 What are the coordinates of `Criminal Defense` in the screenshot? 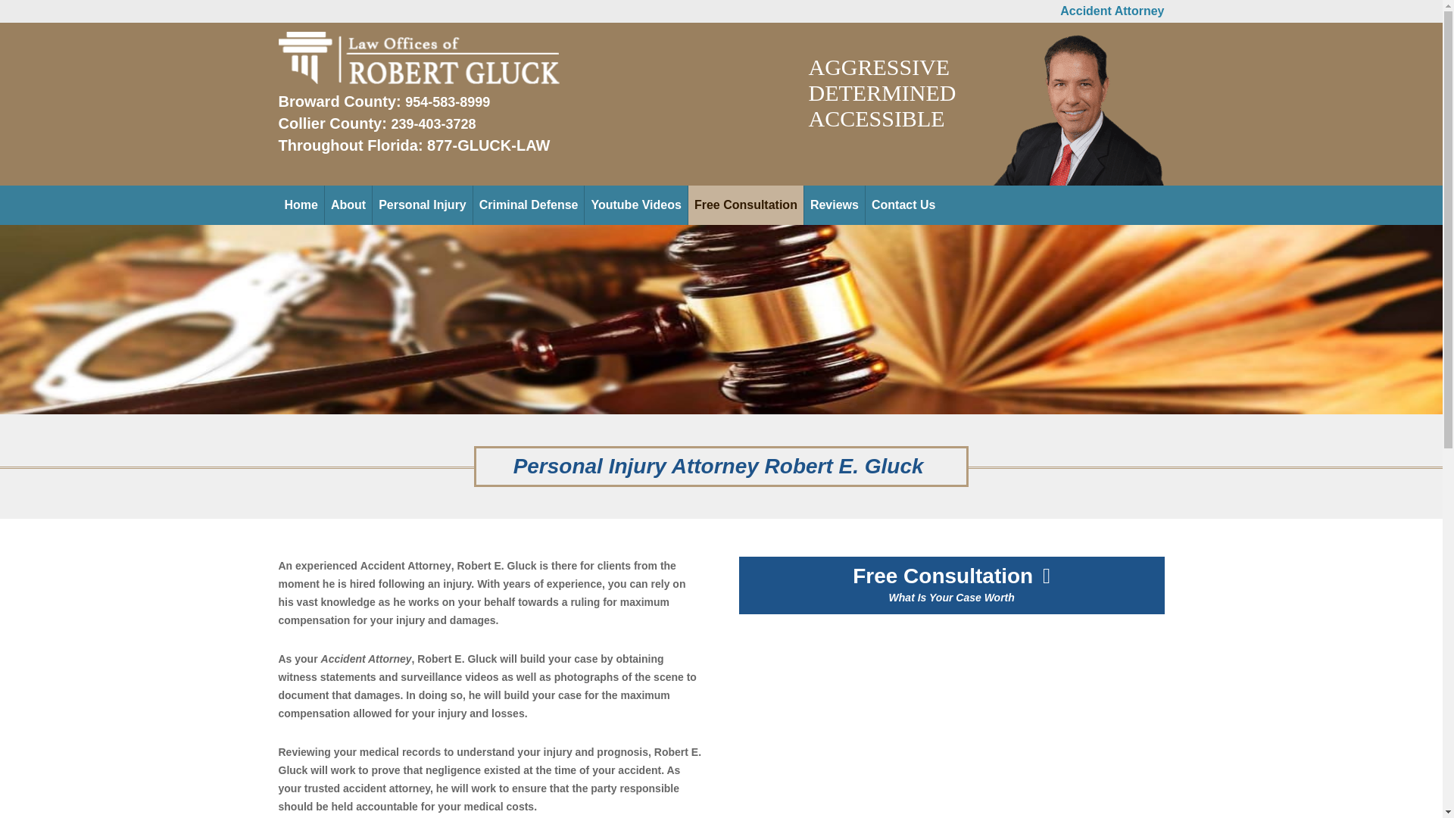 It's located at (529, 205).